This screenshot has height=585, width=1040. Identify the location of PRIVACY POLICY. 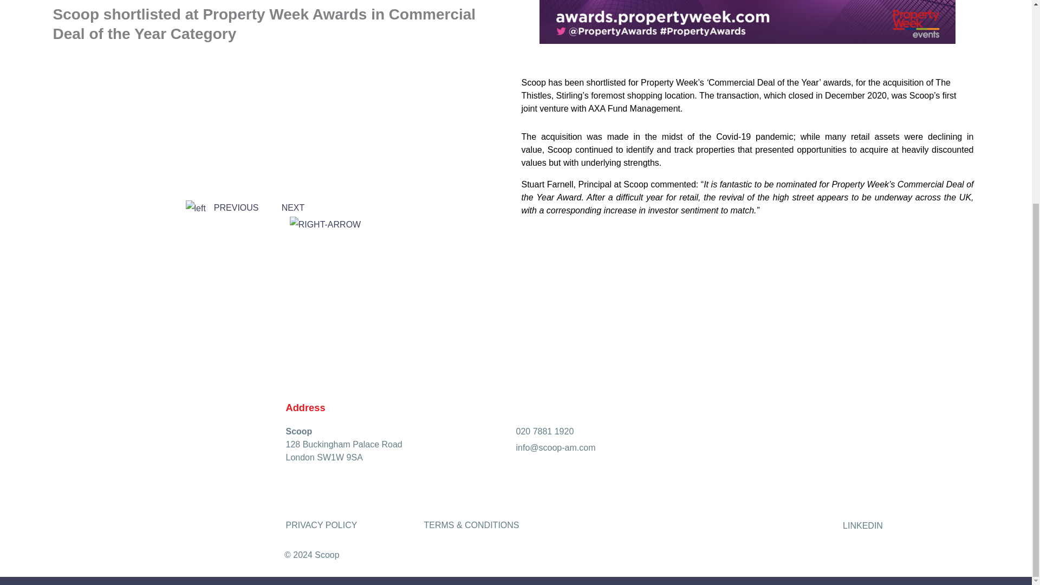
(322, 525).